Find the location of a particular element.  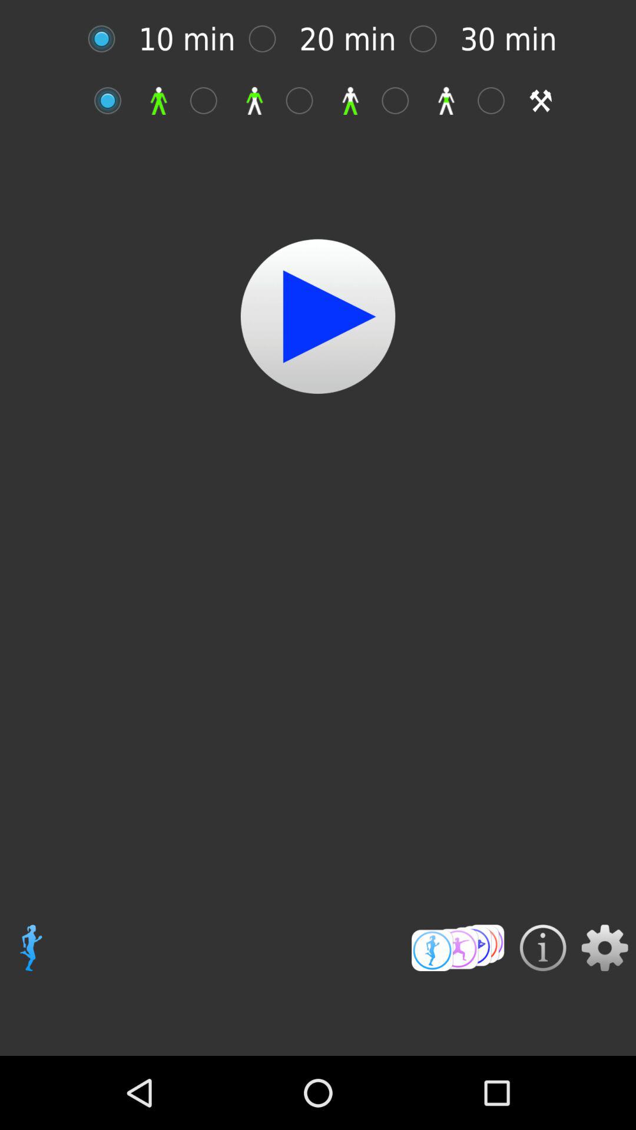

go to setting is located at coordinates (497, 100).